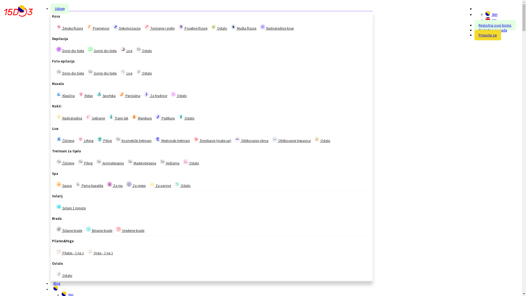 Image resolution: width=526 pixels, height=296 pixels. Describe the element at coordinates (85, 162) in the screenshot. I see `Piling` at that location.